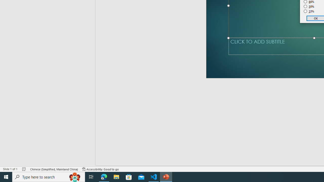 This screenshot has width=324, height=182. Describe the element at coordinates (91, 177) in the screenshot. I see `Task View` at that location.